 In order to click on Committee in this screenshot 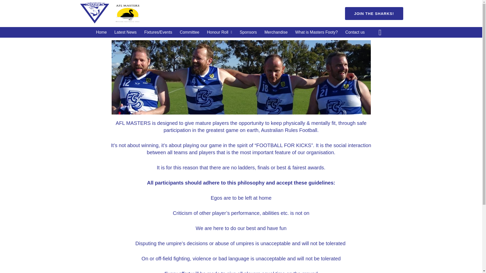, I will do `click(189, 32)`.